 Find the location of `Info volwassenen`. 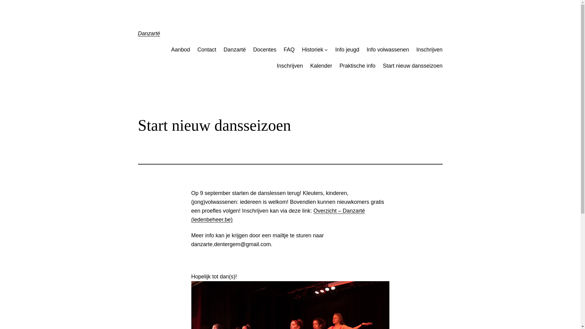

Info volwassenen is located at coordinates (388, 50).